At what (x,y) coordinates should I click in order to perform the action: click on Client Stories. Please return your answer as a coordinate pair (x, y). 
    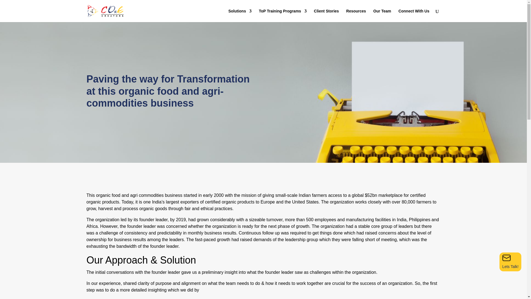
    Looking at the image, I should click on (326, 16).